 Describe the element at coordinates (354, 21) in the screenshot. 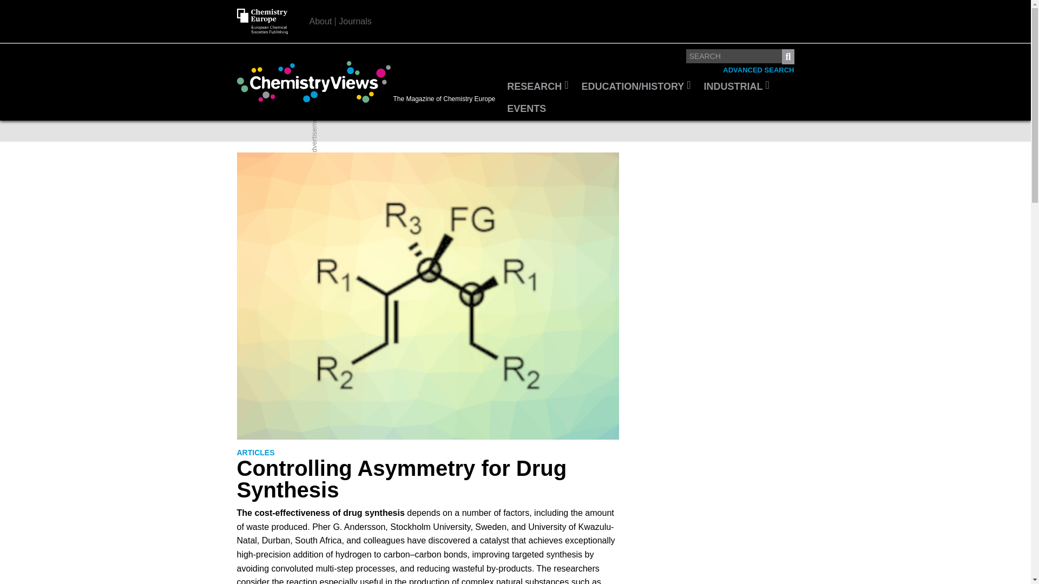

I see `Journals` at that location.